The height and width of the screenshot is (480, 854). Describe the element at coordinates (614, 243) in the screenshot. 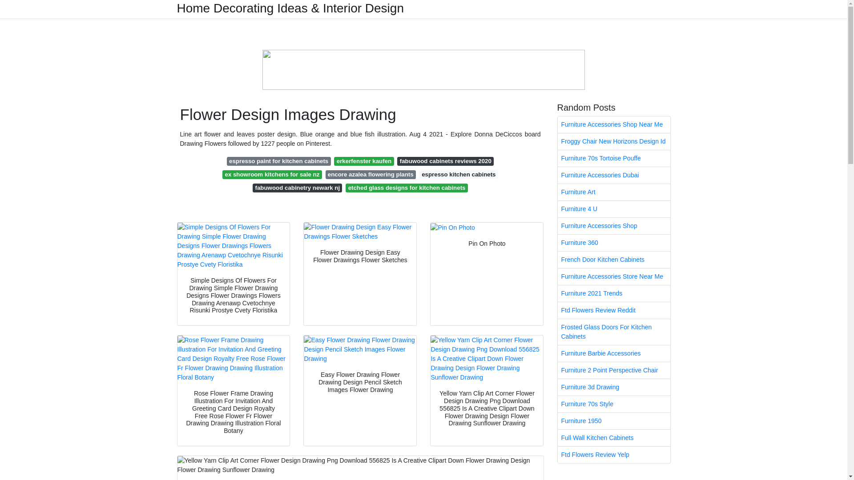

I see `Furniture 360` at that location.